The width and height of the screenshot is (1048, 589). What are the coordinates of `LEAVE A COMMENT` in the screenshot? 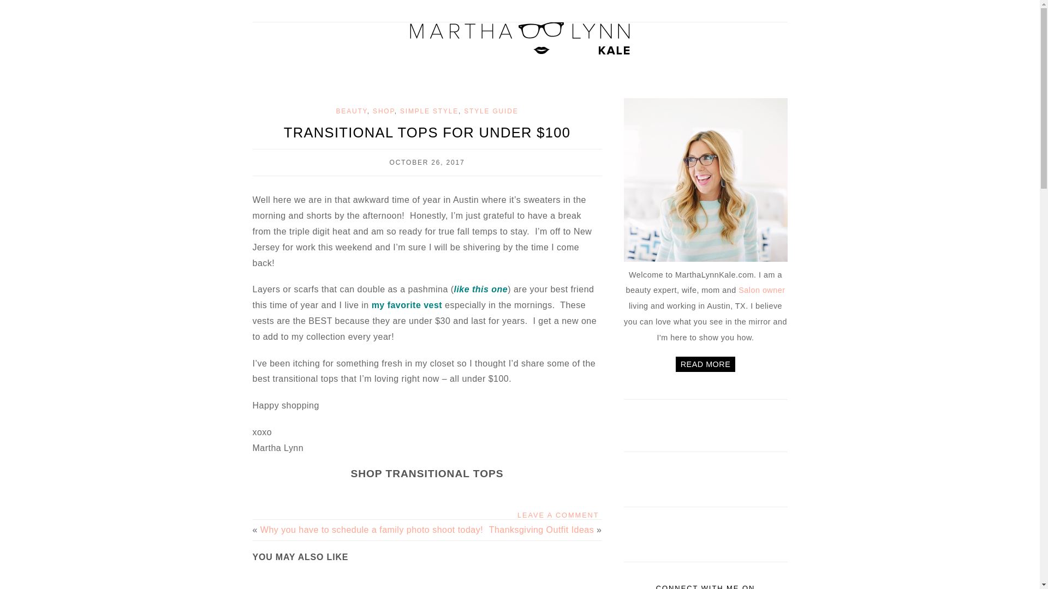 It's located at (558, 515).